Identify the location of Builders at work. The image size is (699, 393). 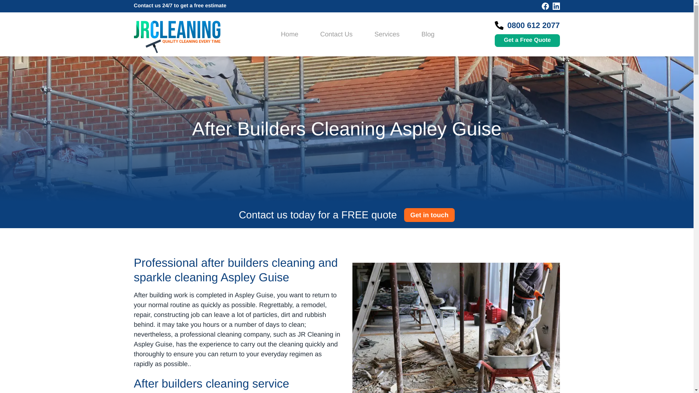
(456, 328).